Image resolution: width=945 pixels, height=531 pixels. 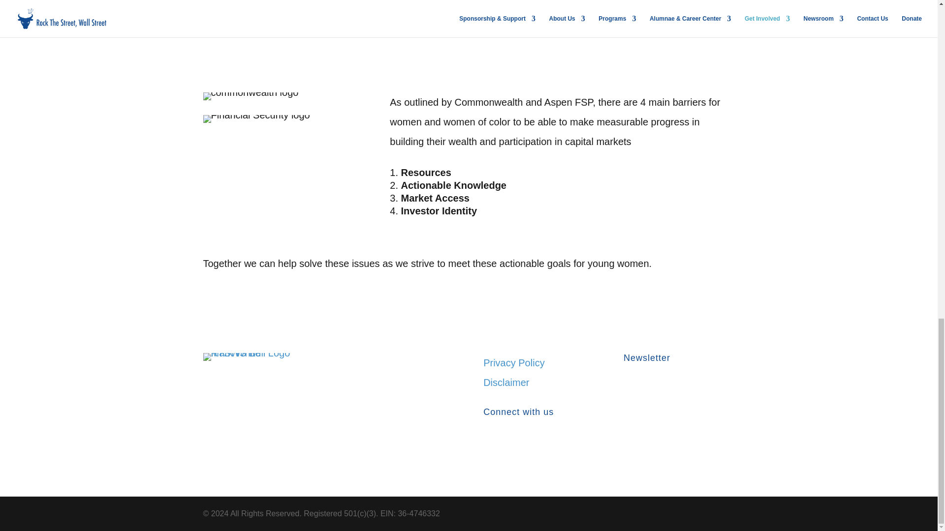 I want to click on Follow on Facebook, so click(x=491, y=444).